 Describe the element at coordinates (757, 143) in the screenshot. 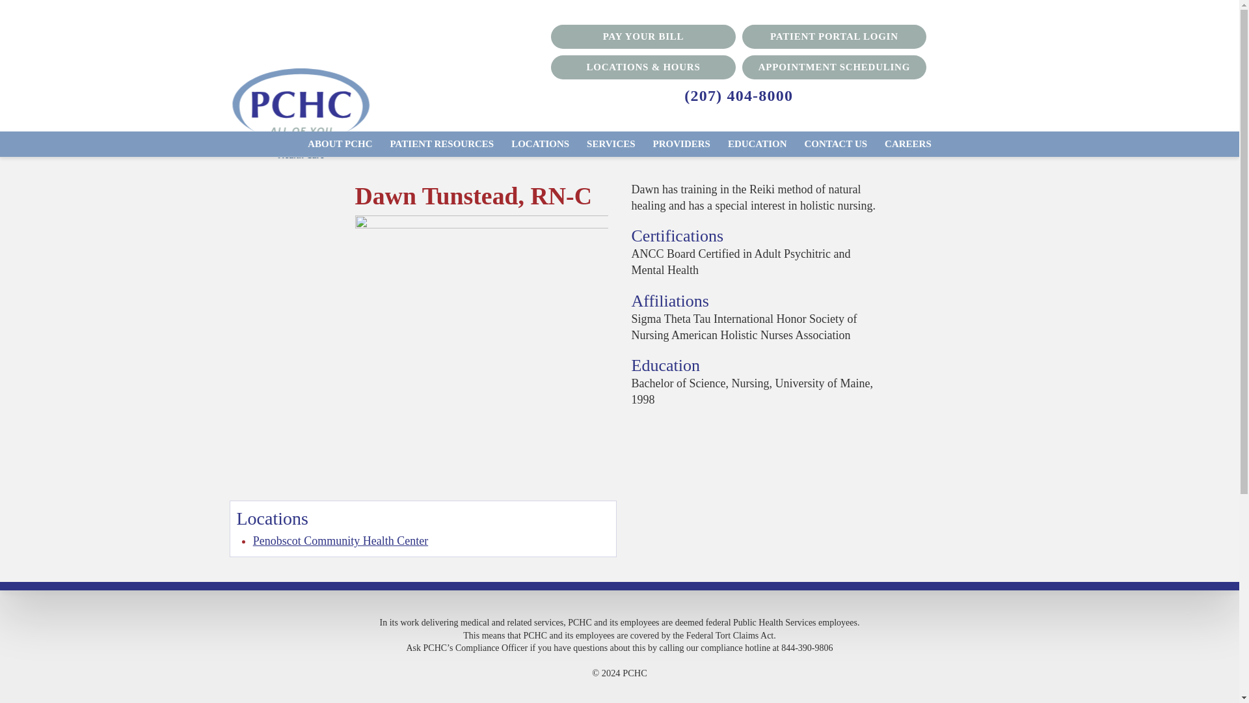

I see `EDUCATION` at that location.